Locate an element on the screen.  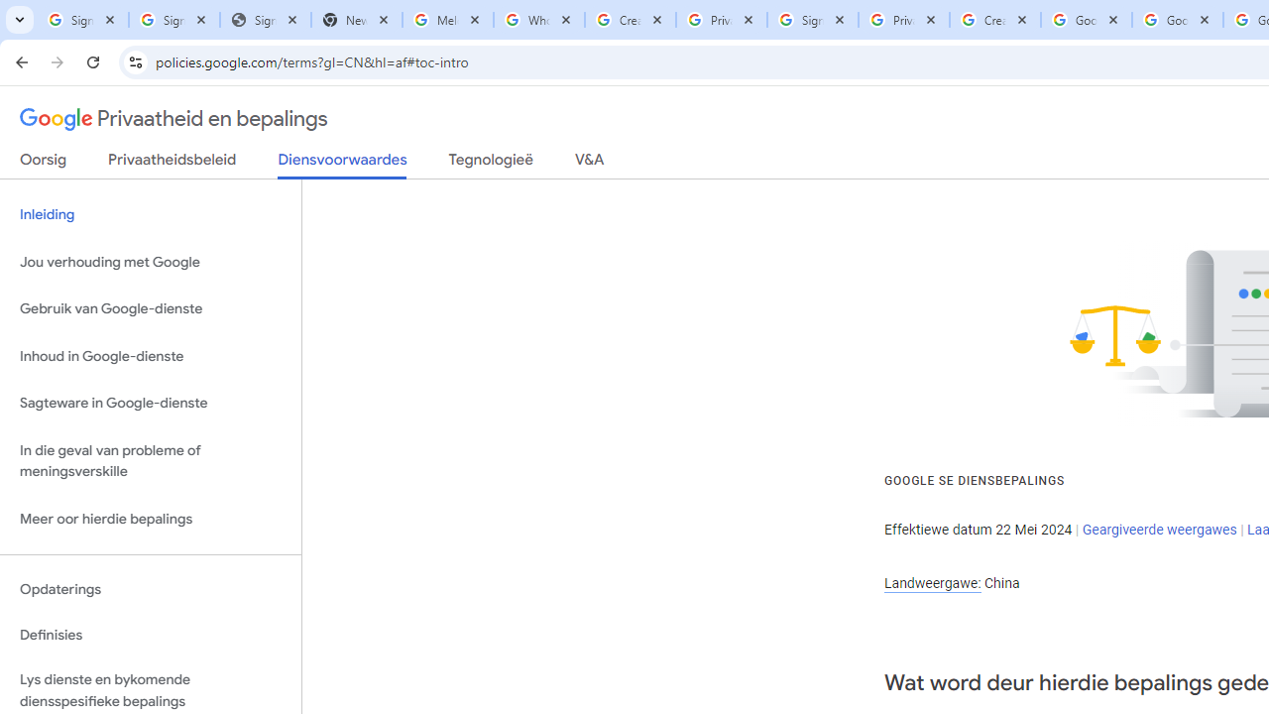
In die geval van probleme of meningsverskille is located at coordinates (151, 460).